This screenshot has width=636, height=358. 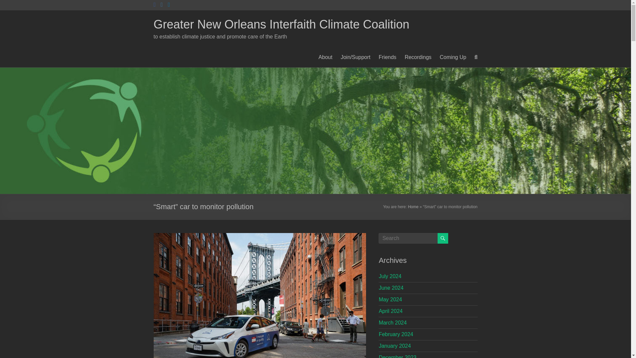 I want to click on Friends, so click(x=387, y=57).